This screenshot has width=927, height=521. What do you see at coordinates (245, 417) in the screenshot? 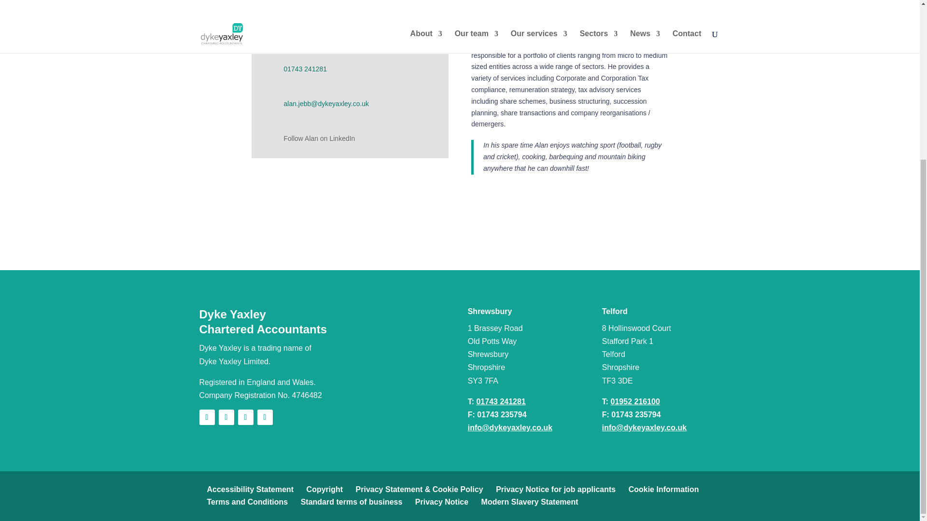
I see `Follow on LinkedIn` at bounding box center [245, 417].